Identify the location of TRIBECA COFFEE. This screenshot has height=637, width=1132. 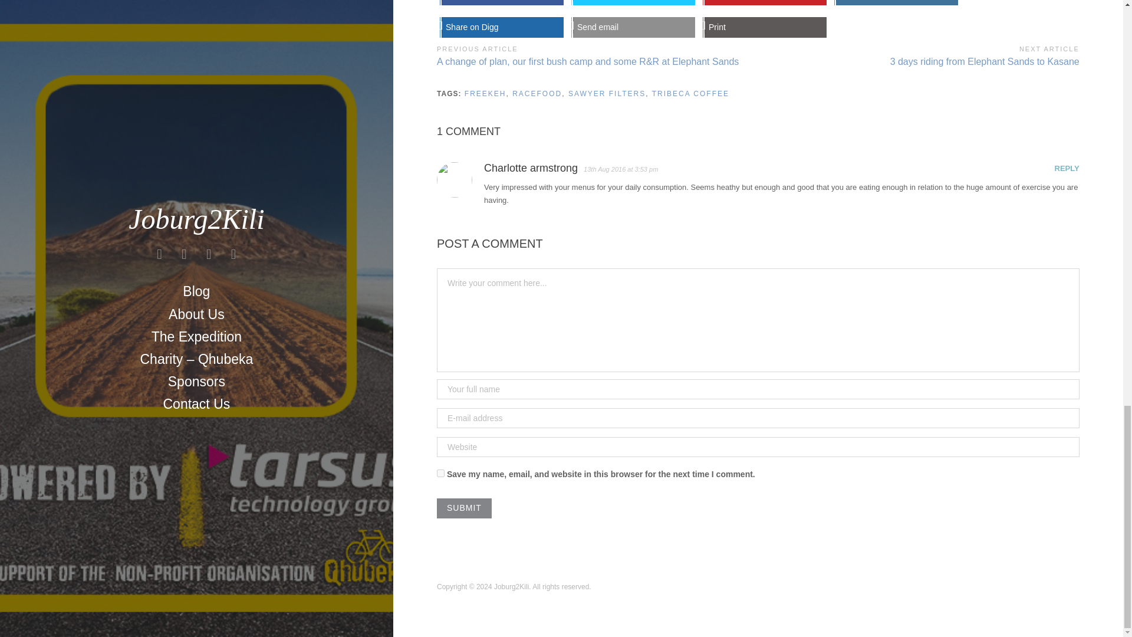
(690, 94).